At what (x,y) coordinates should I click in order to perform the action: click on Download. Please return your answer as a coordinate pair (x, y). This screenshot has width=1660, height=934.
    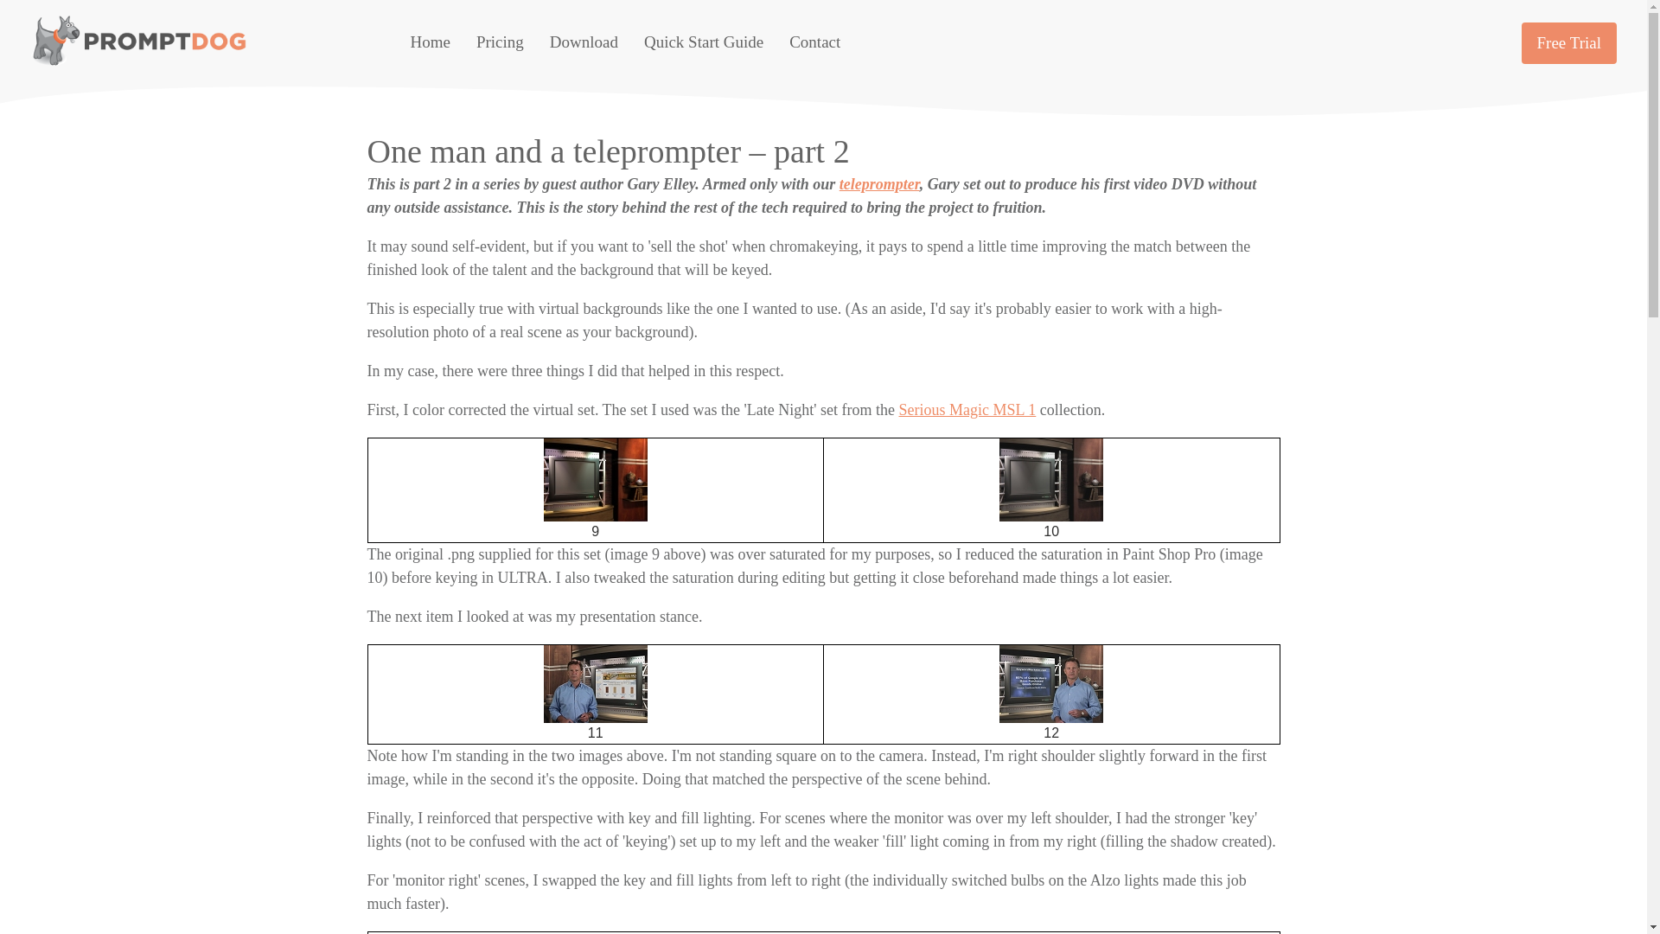
    Looking at the image, I should click on (583, 42).